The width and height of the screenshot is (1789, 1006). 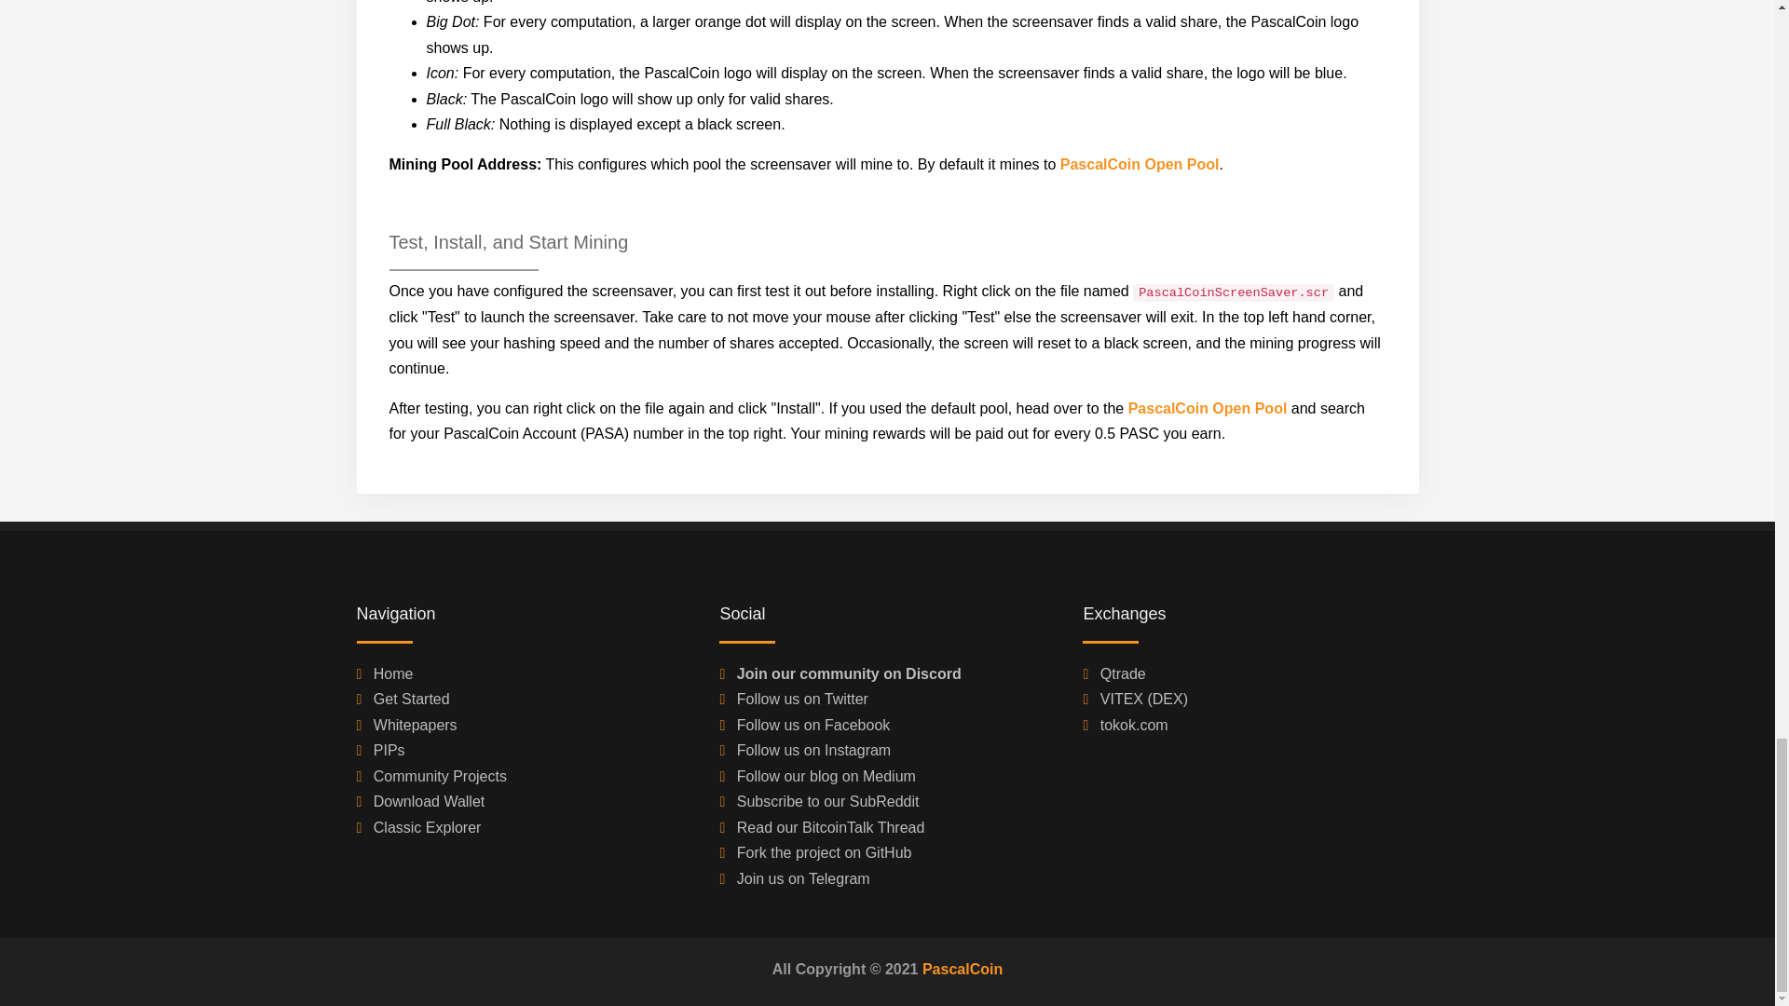 What do you see at coordinates (850, 673) in the screenshot?
I see `Join our community on Discord` at bounding box center [850, 673].